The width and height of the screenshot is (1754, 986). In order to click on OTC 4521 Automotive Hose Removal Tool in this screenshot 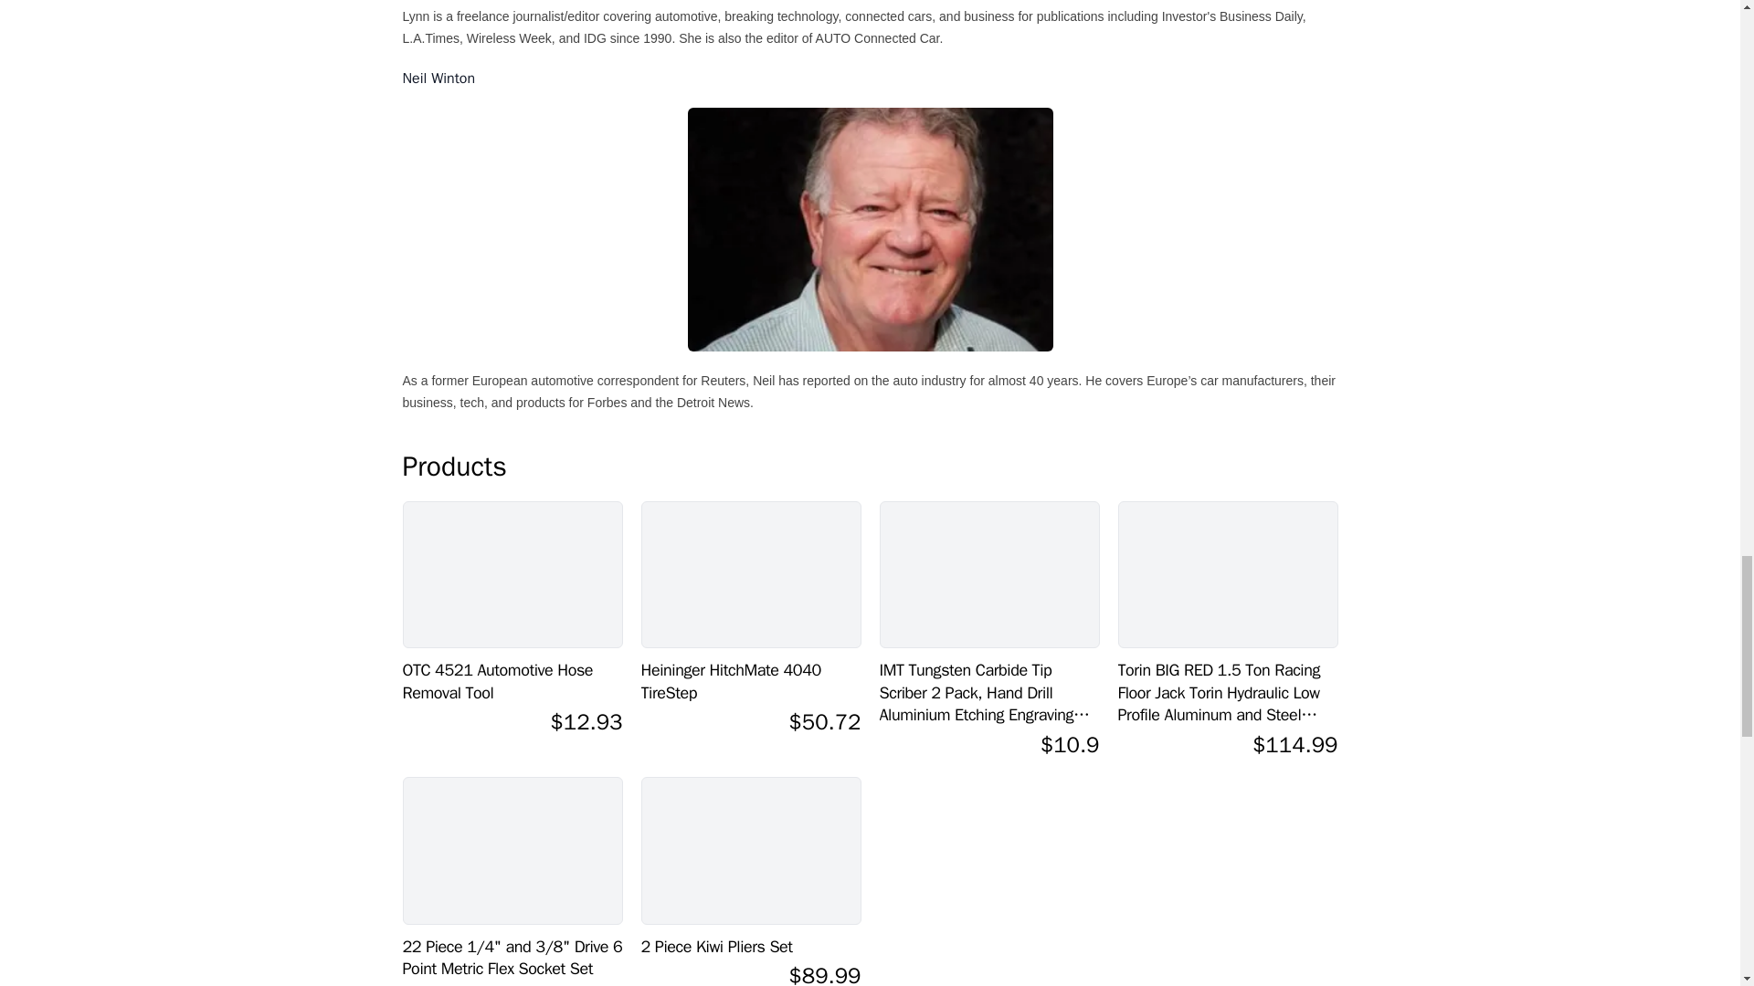, I will do `click(512, 573)`.